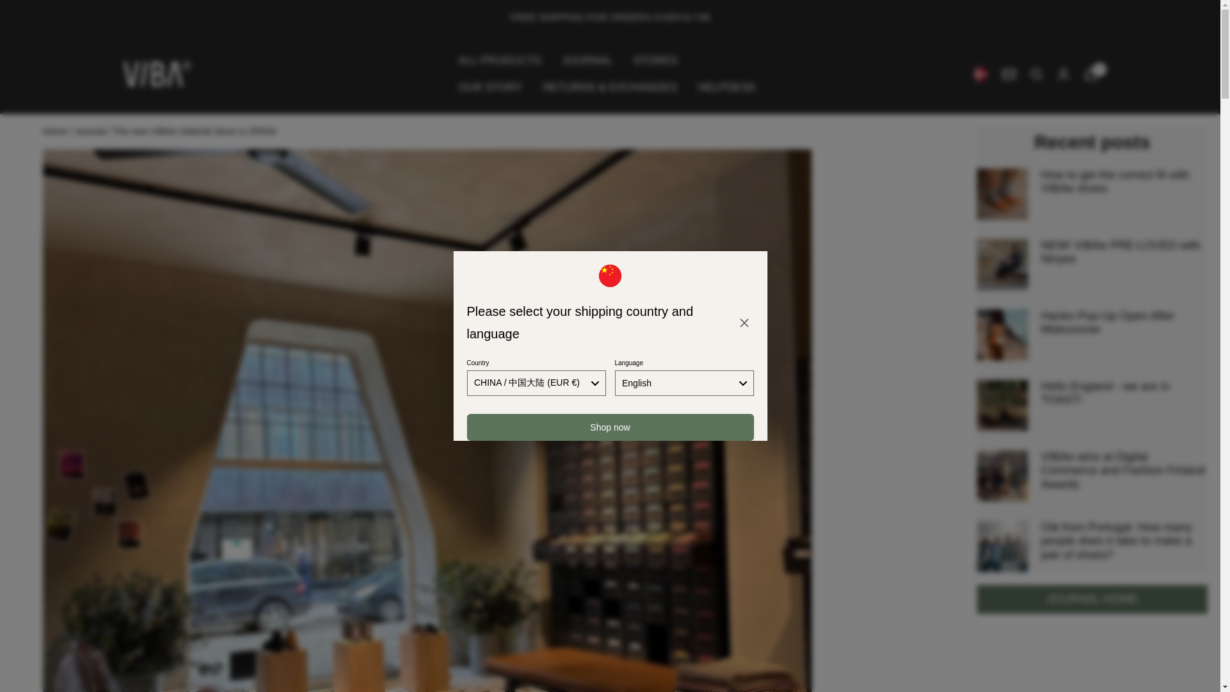 The width and height of the screenshot is (1230, 692). Describe the element at coordinates (489, 87) in the screenshot. I see `OUR STORY` at that location.